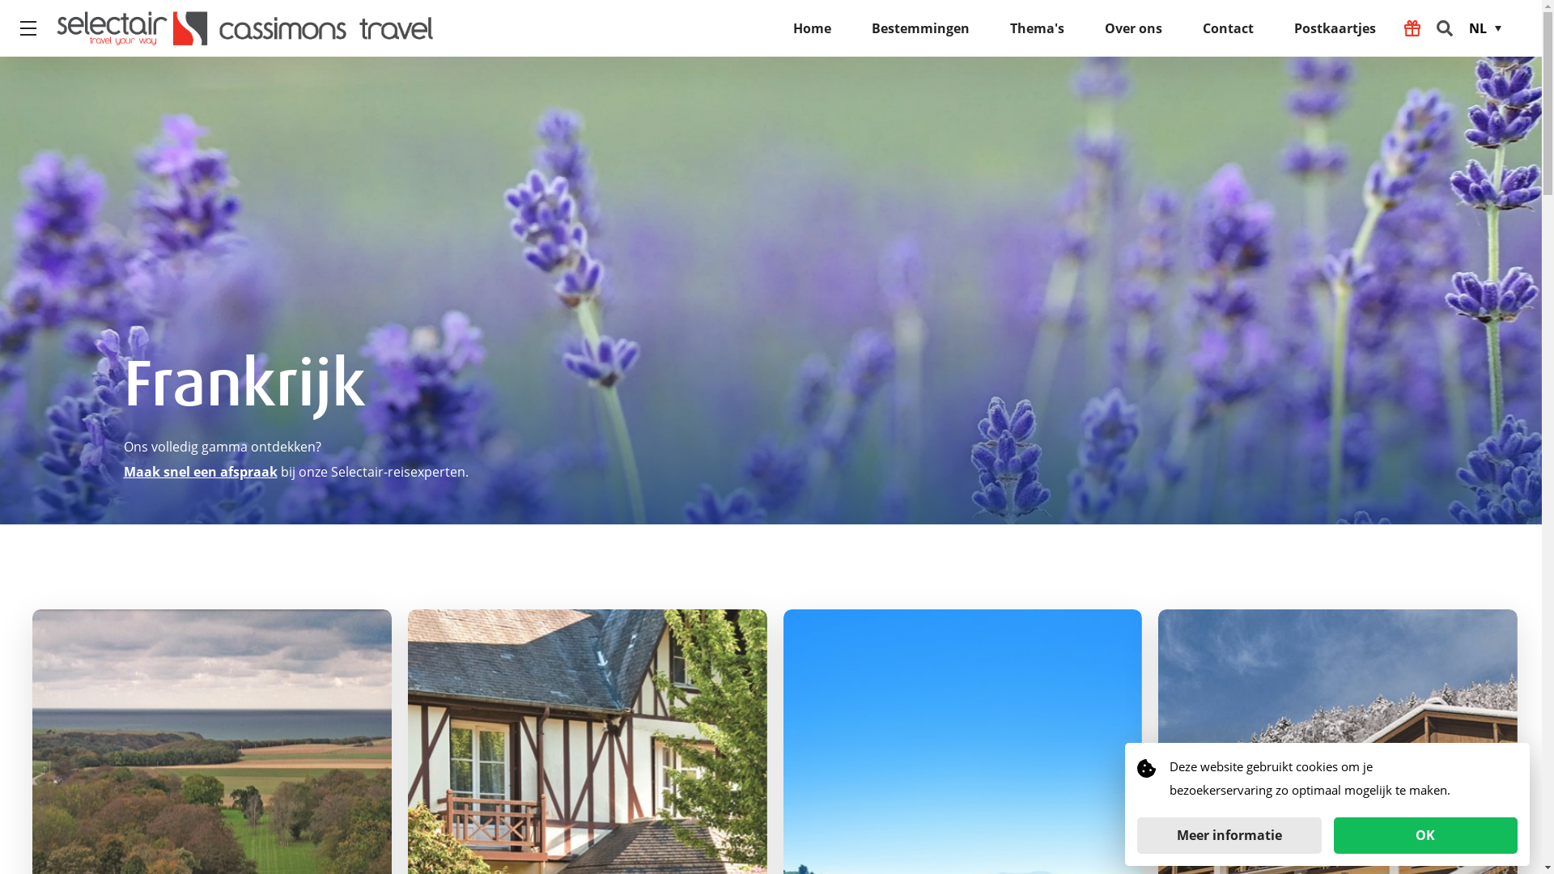 Image resolution: width=1554 pixels, height=874 pixels. I want to click on Meer informatie, so click(1229, 835).